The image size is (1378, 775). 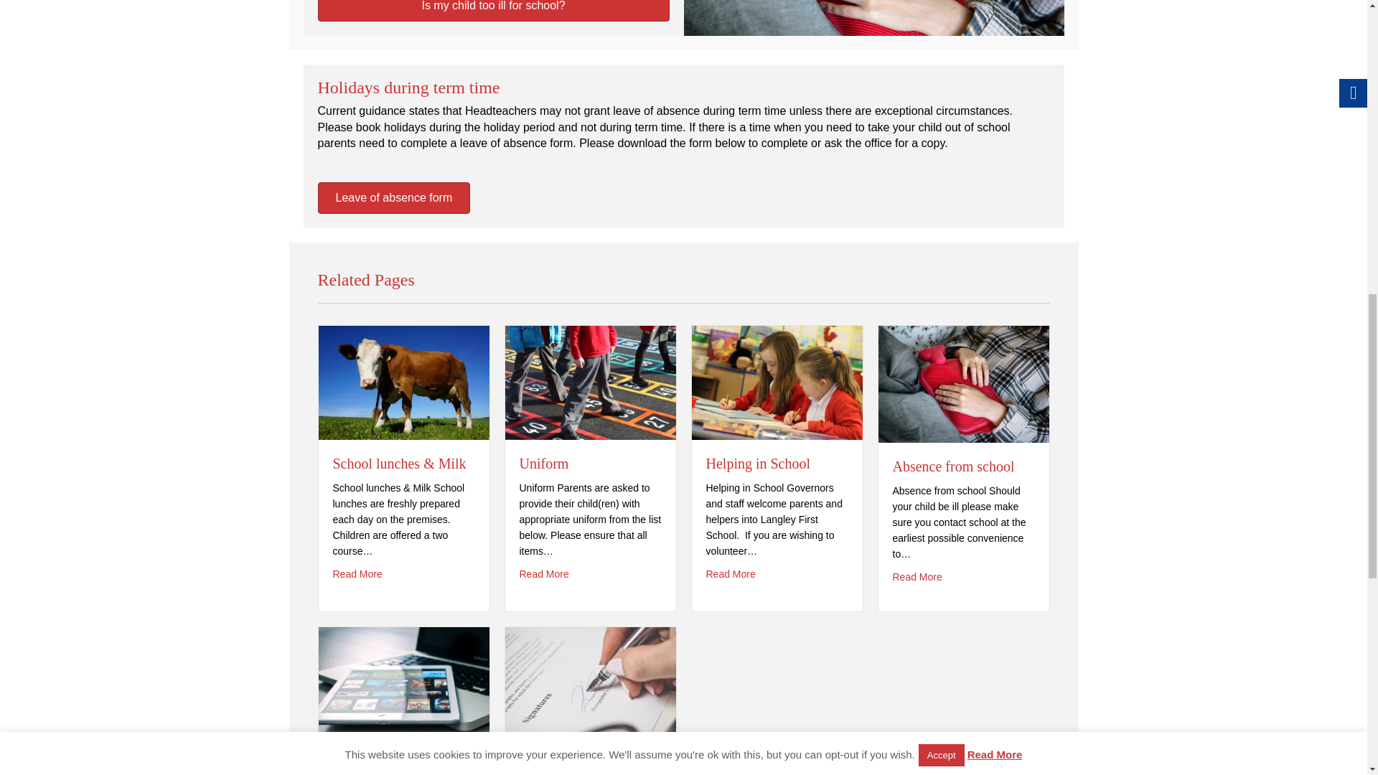 I want to click on Home School Links, so click(x=403, y=682).